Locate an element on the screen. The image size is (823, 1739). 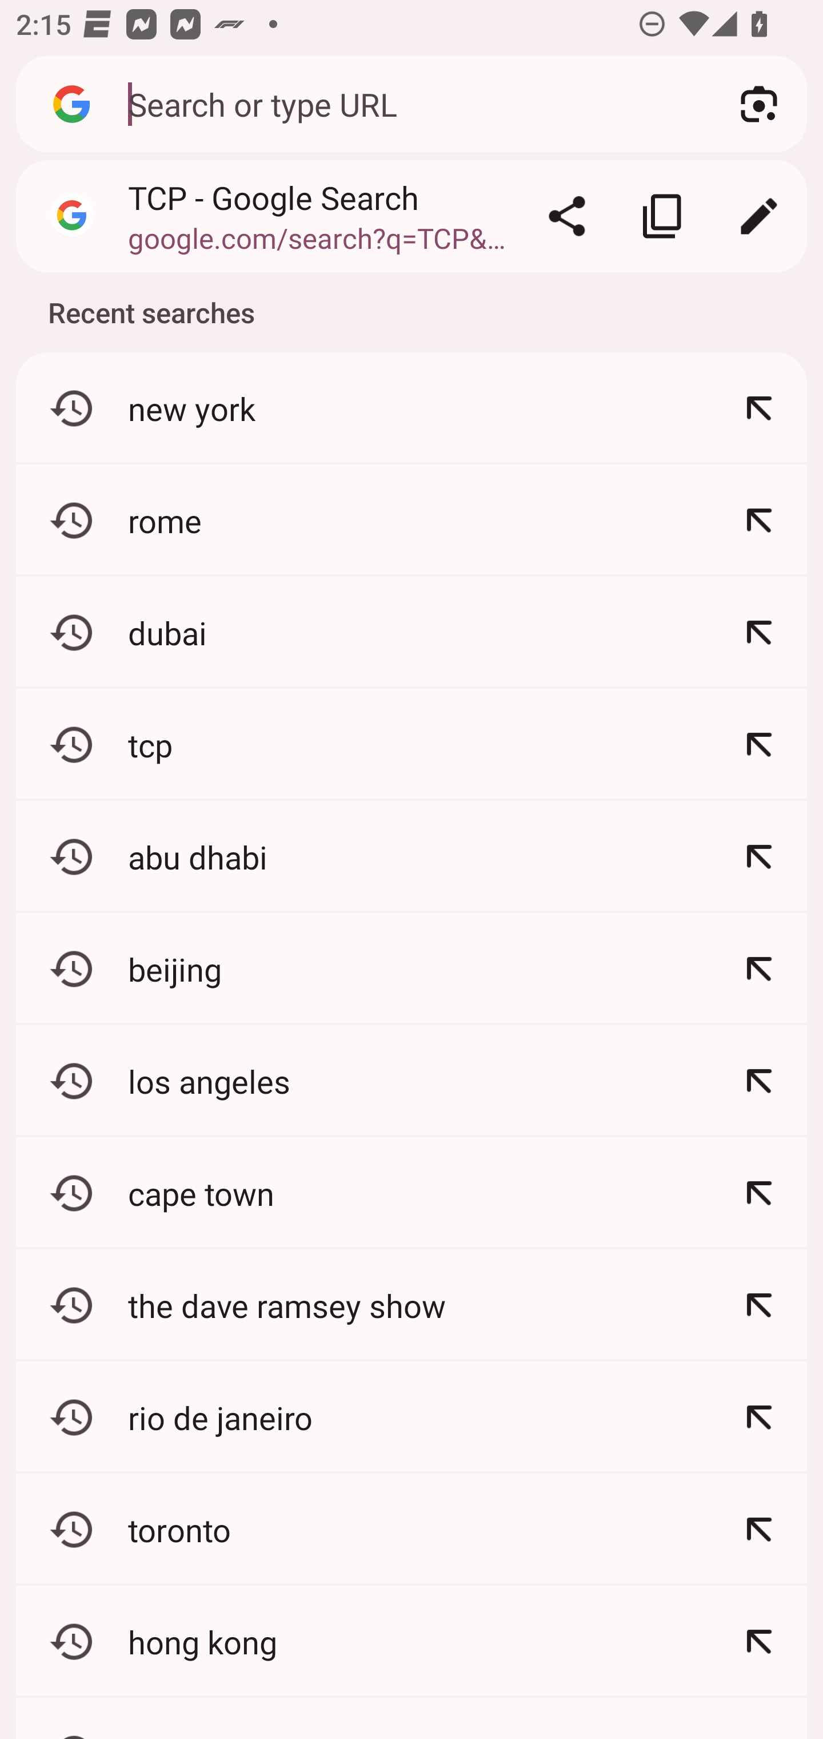
toronto Refine: toronto is located at coordinates (411, 1529).